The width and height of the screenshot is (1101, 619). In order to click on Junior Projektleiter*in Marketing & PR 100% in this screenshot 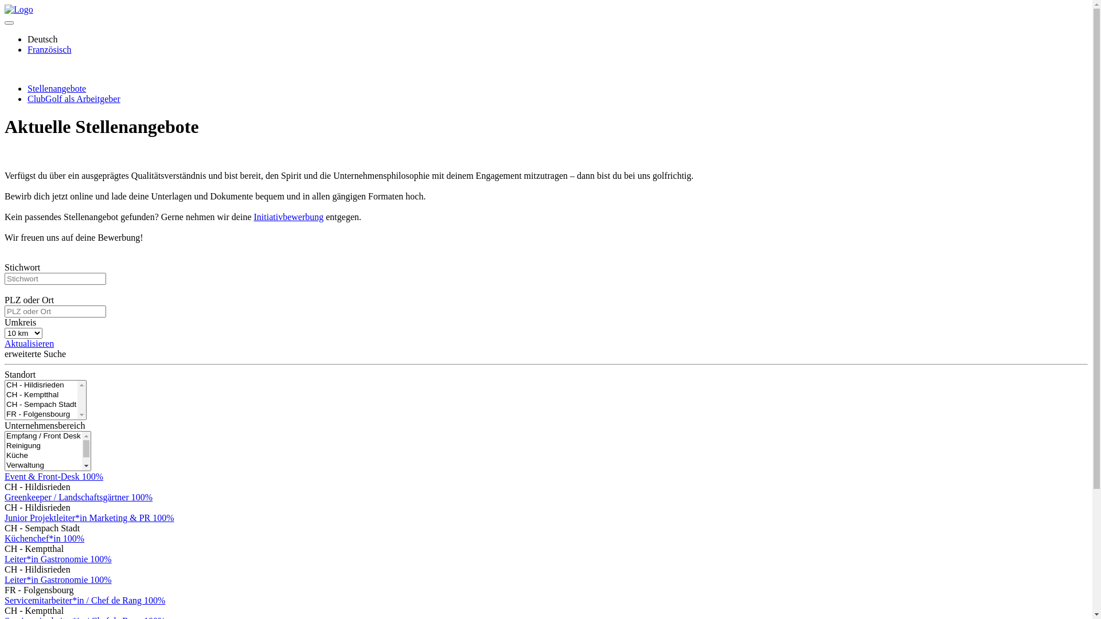, I will do `click(89, 518)`.